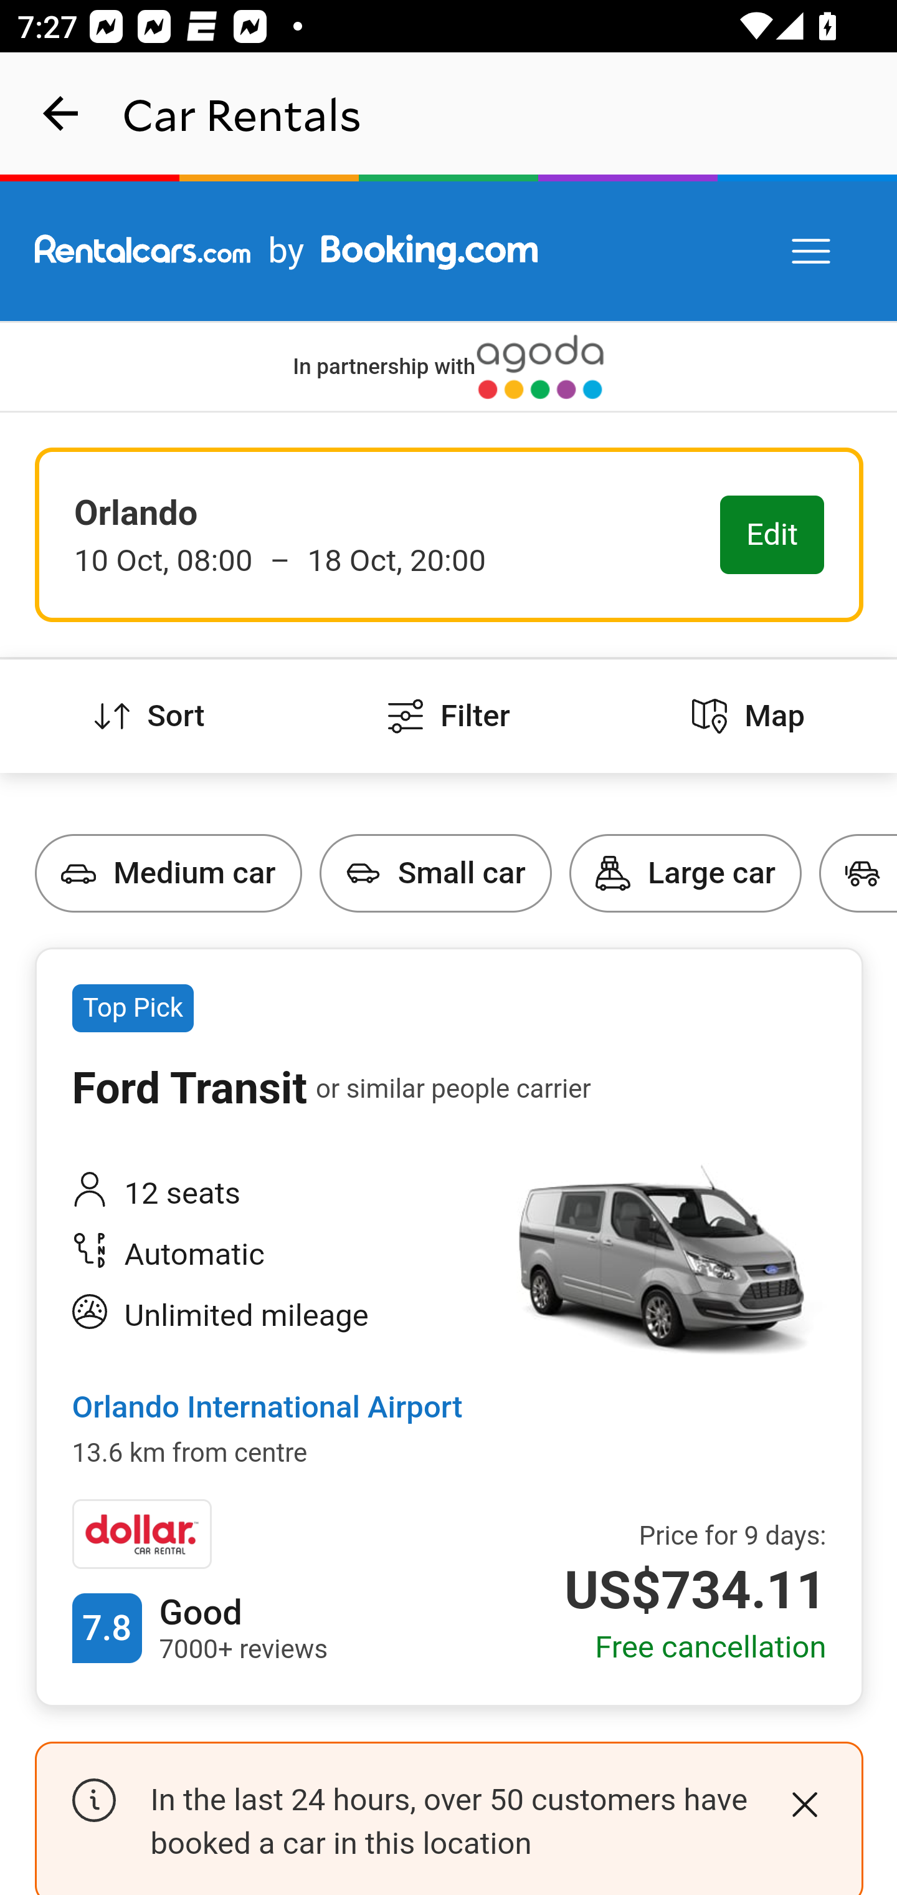 The width and height of the screenshot is (897, 1895). What do you see at coordinates (772, 536) in the screenshot?
I see `Edit` at bounding box center [772, 536].